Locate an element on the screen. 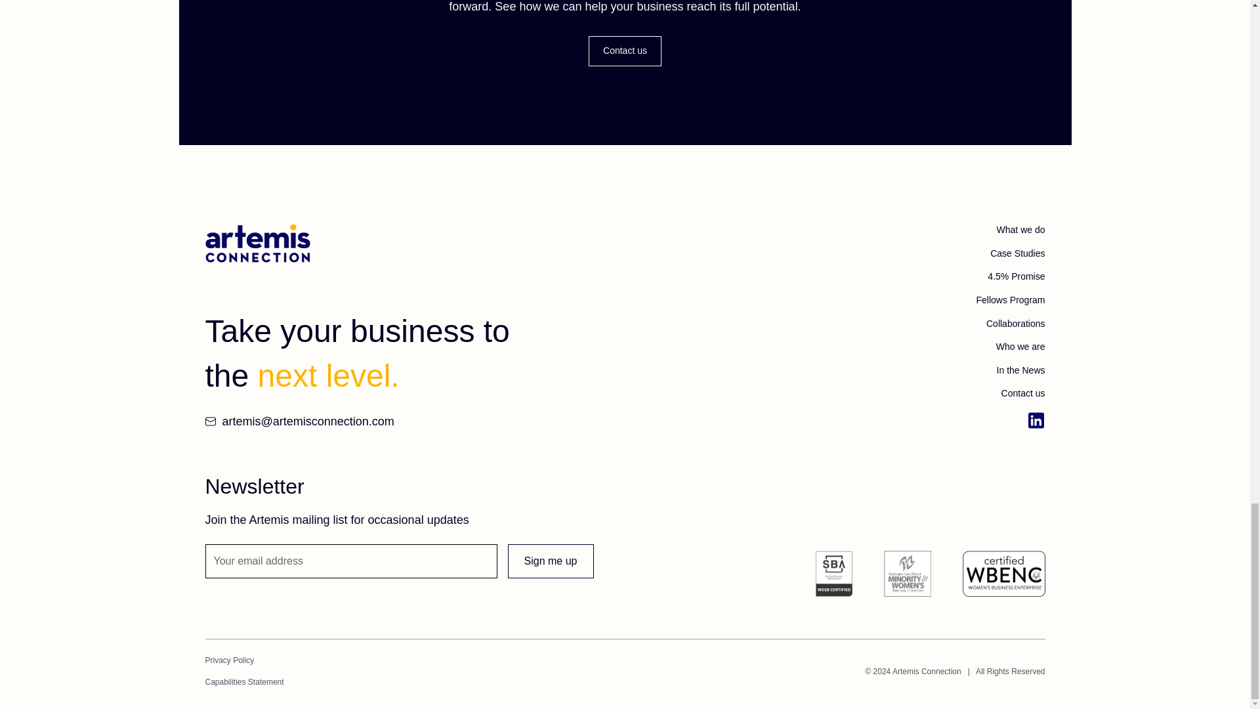 This screenshot has width=1260, height=709. Case Studies is located at coordinates (1017, 253).